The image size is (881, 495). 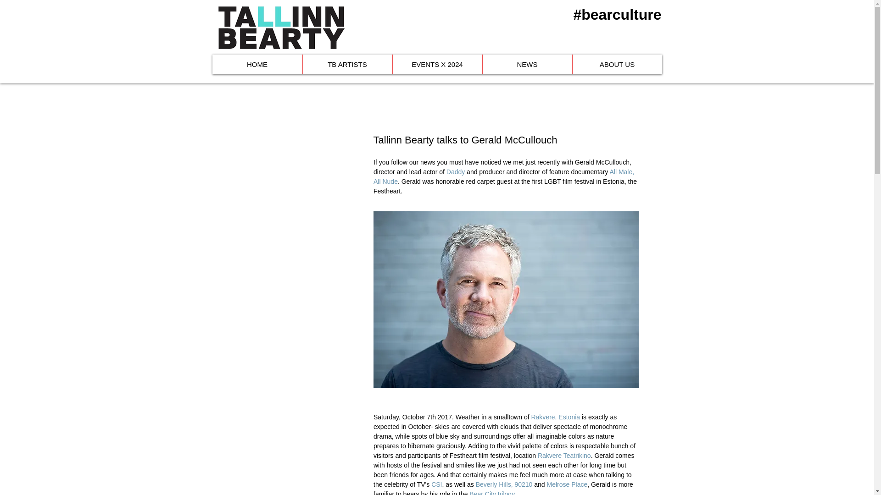 What do you see at coordinates (257, 64) in the screenshot?
I see `HOME` at bounding box center [257, 64].